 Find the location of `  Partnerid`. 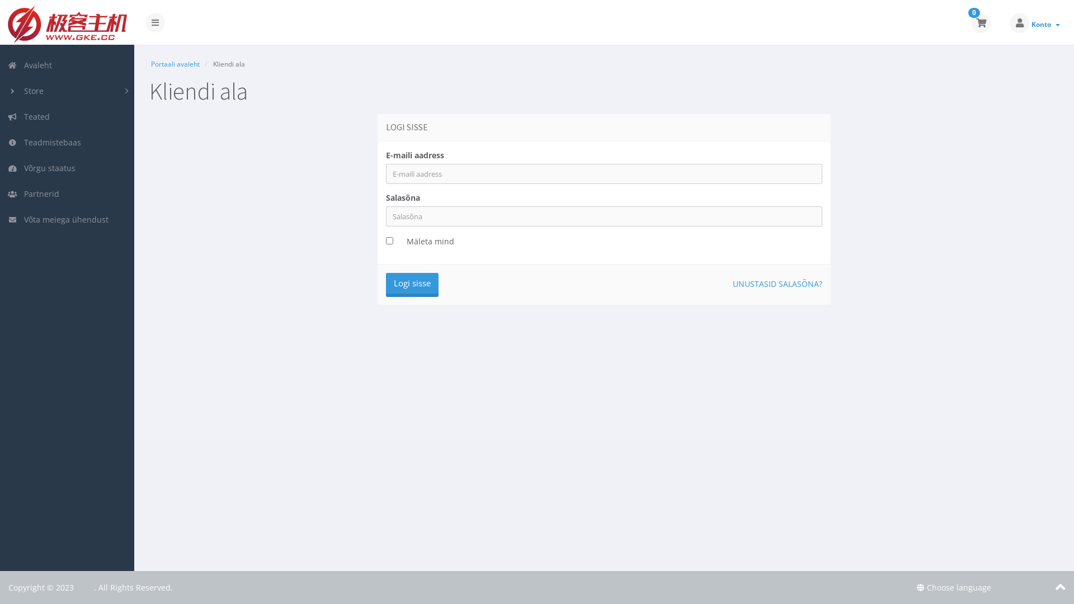

  Partnerid is located at coordinates (67, 194).